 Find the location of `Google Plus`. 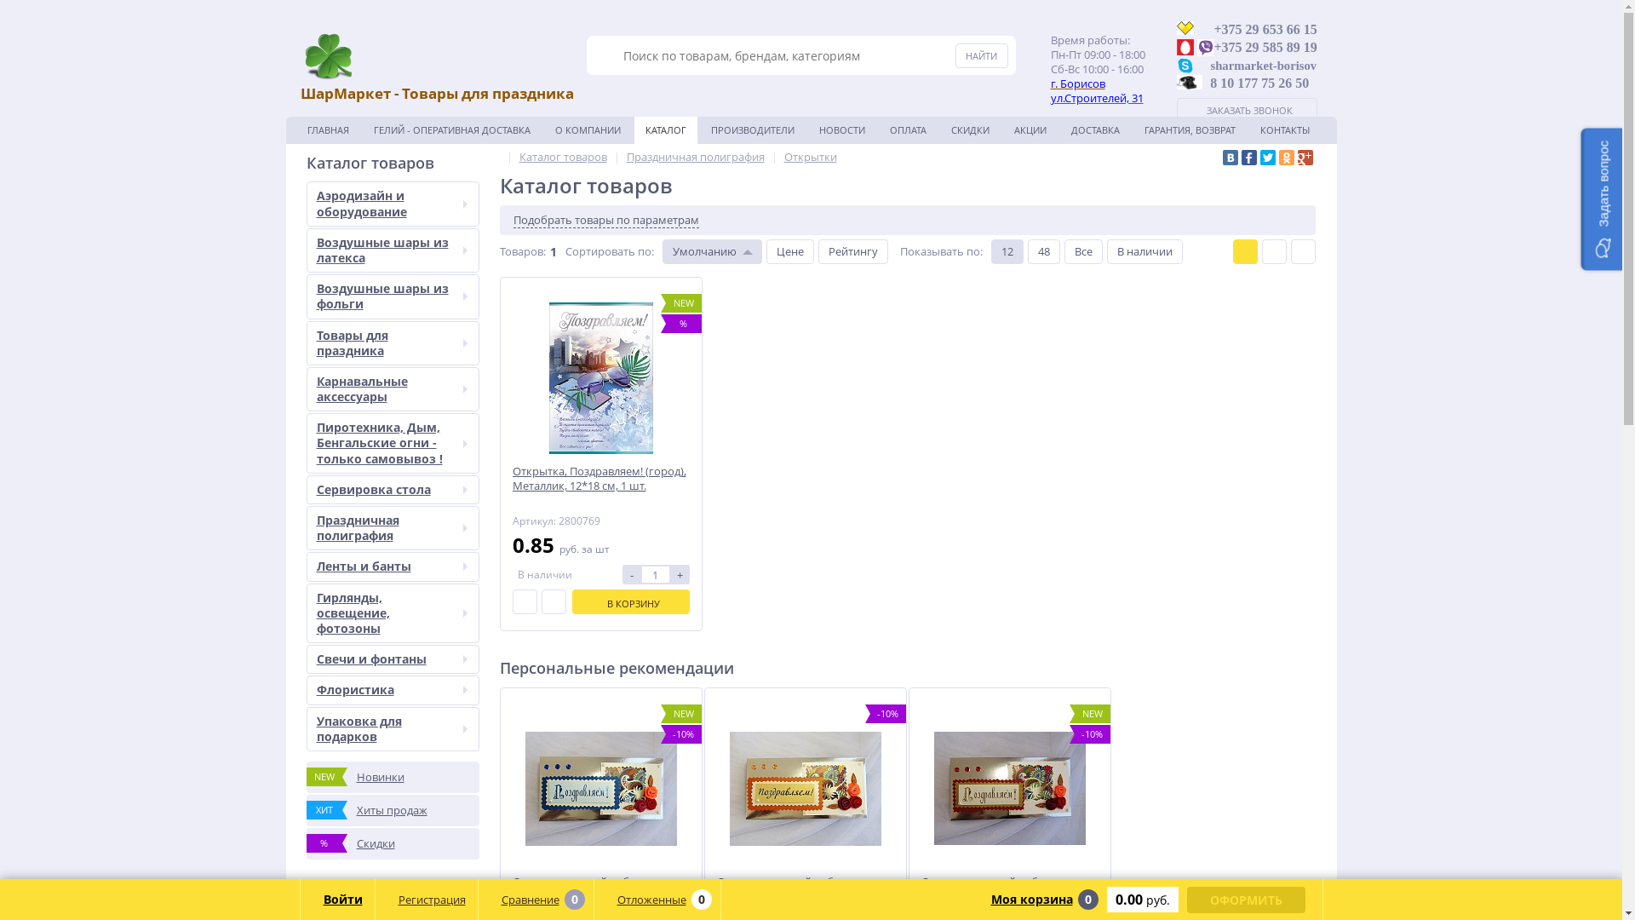

Google Plus is located at coordinates (1305, 158).